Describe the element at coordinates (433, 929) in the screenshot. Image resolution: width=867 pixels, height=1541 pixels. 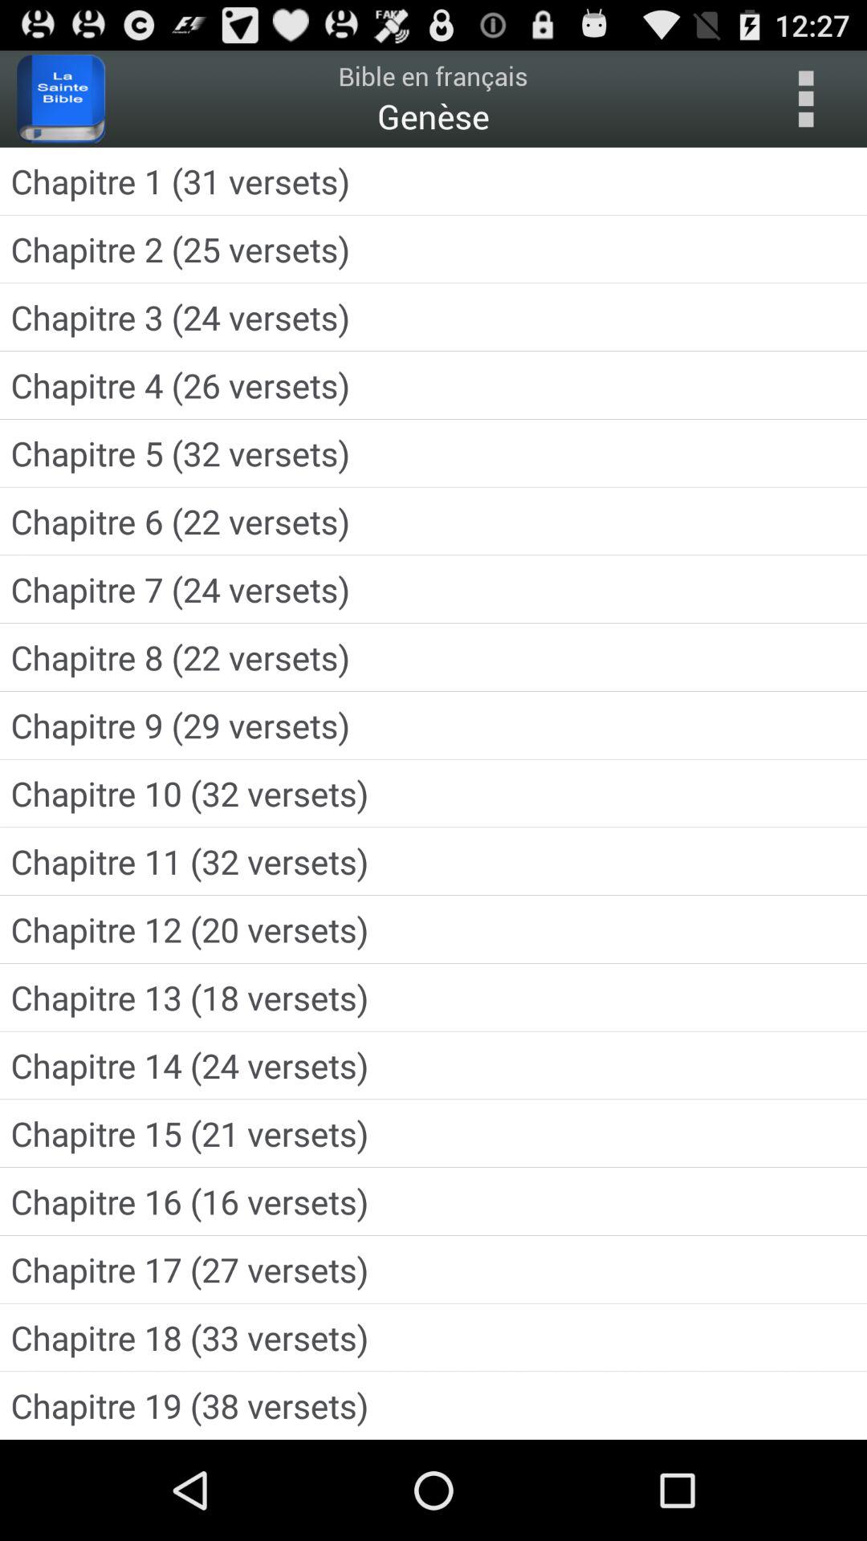
I see `flip until the chapitre 12 20 icon` at that location.